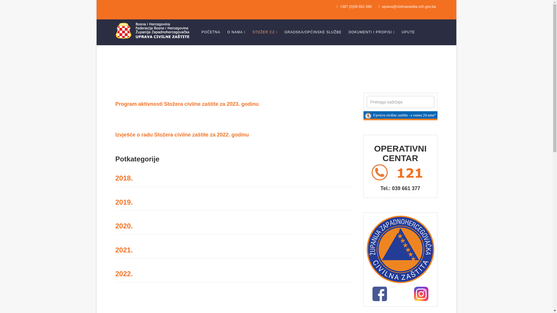 The height and width of the screenshot is (313, 557). Describe the element at coordinates (124, 226) in the screenshot. I see `2020.` at that location.